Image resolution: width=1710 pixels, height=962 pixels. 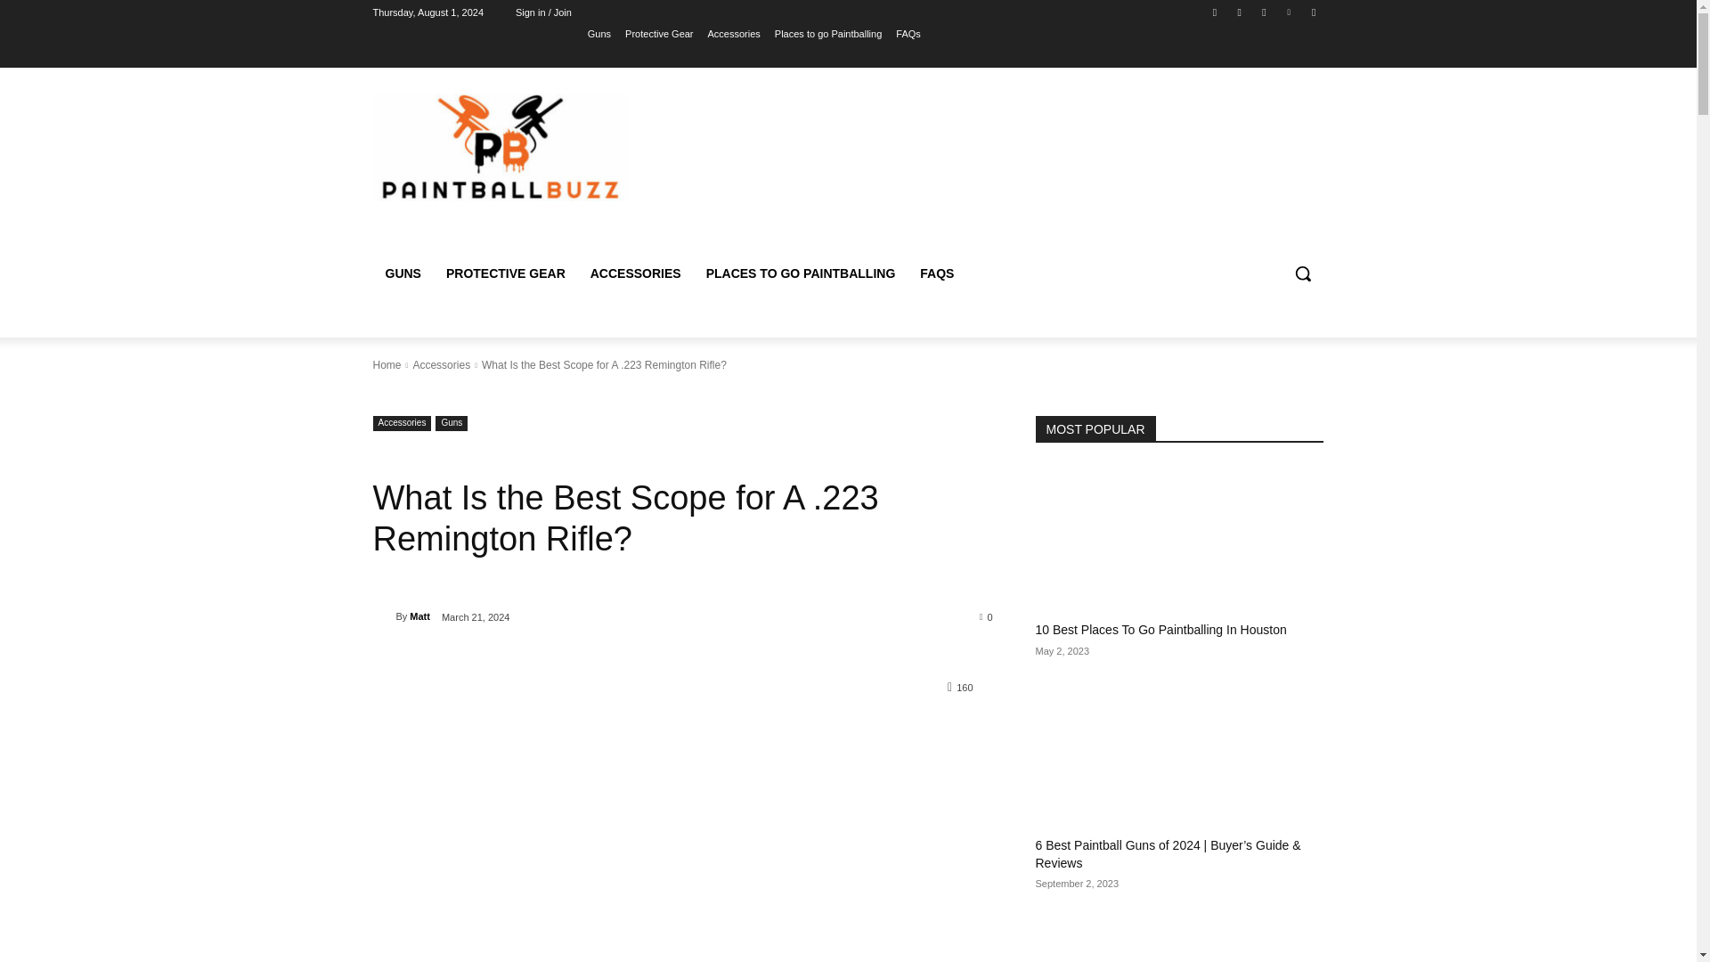 What do you see at coordinates (908, 33) in the screenshot?
I see `FAQs` at bounding box center [908, 33].